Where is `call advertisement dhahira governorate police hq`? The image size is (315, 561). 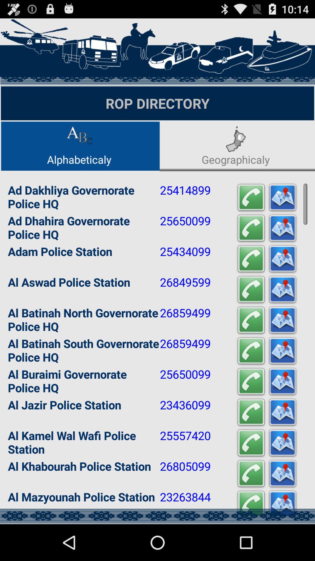
call advertisement dhahira governorate police hq is located at coordinates (251, 228).